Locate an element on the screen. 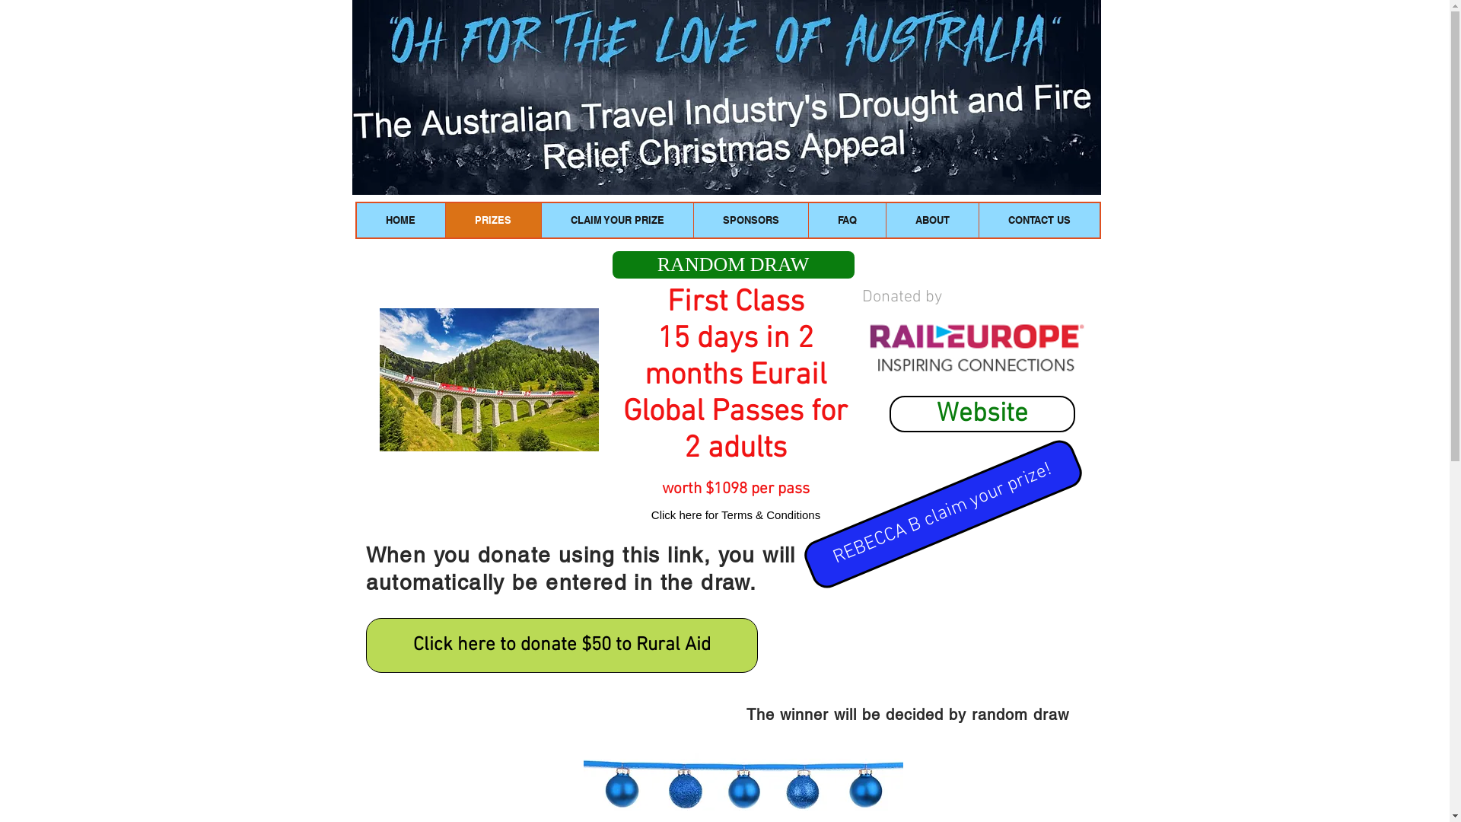 Image resolution: width=1461 pixels, height=822 pixels. PRIZES is located at coordinates (492, 220).